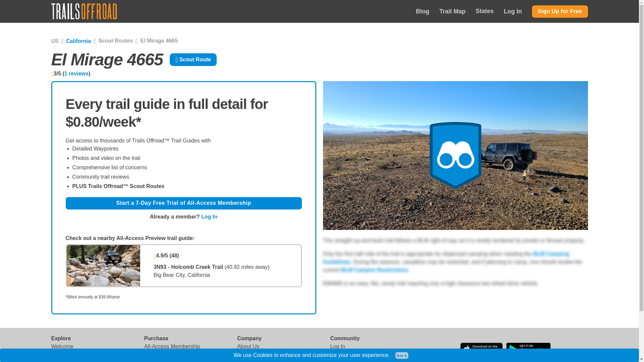  I want to click on About Us, so click(248, 347).